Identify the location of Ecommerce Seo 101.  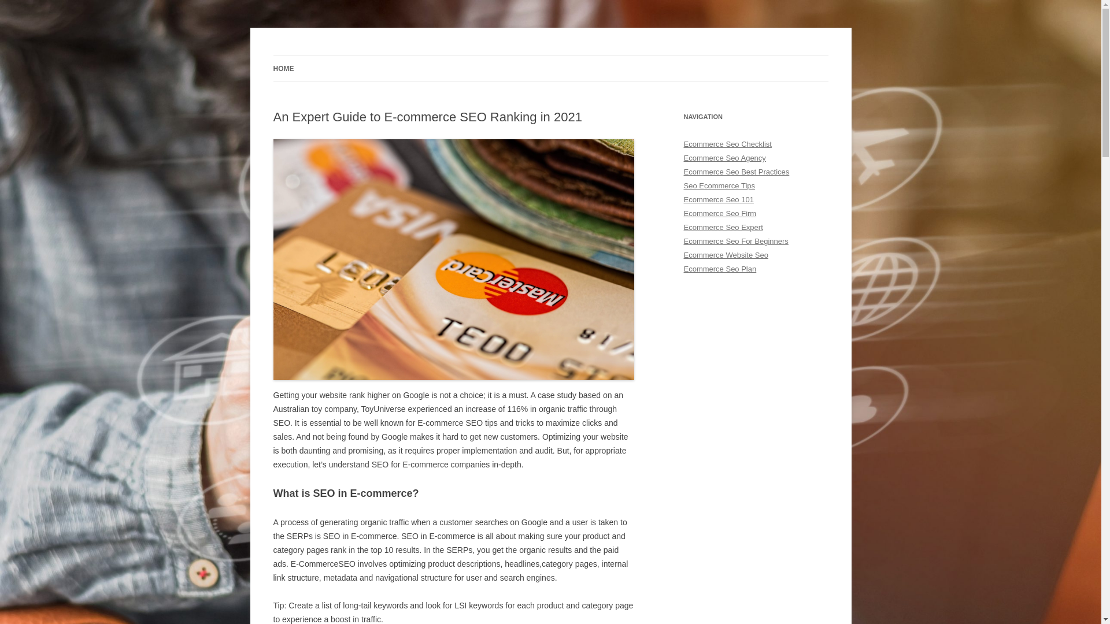
(718, 200).